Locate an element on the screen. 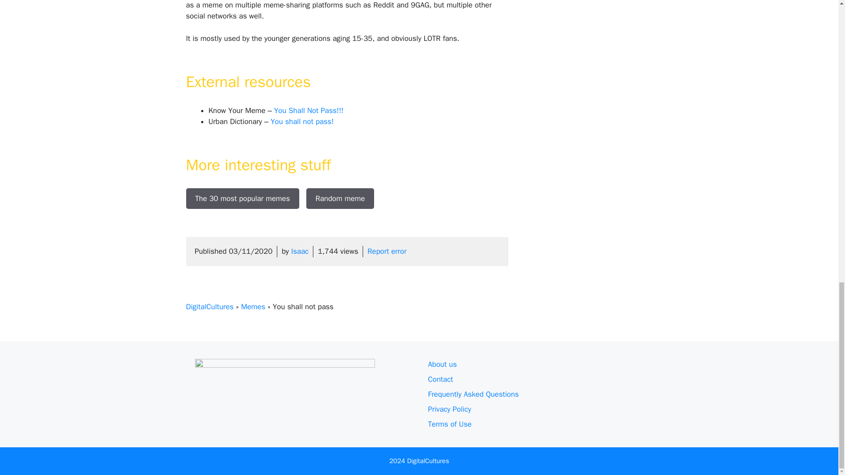 This screenshot has width=845, height=475. Memes is located at coordinates (253, 307).